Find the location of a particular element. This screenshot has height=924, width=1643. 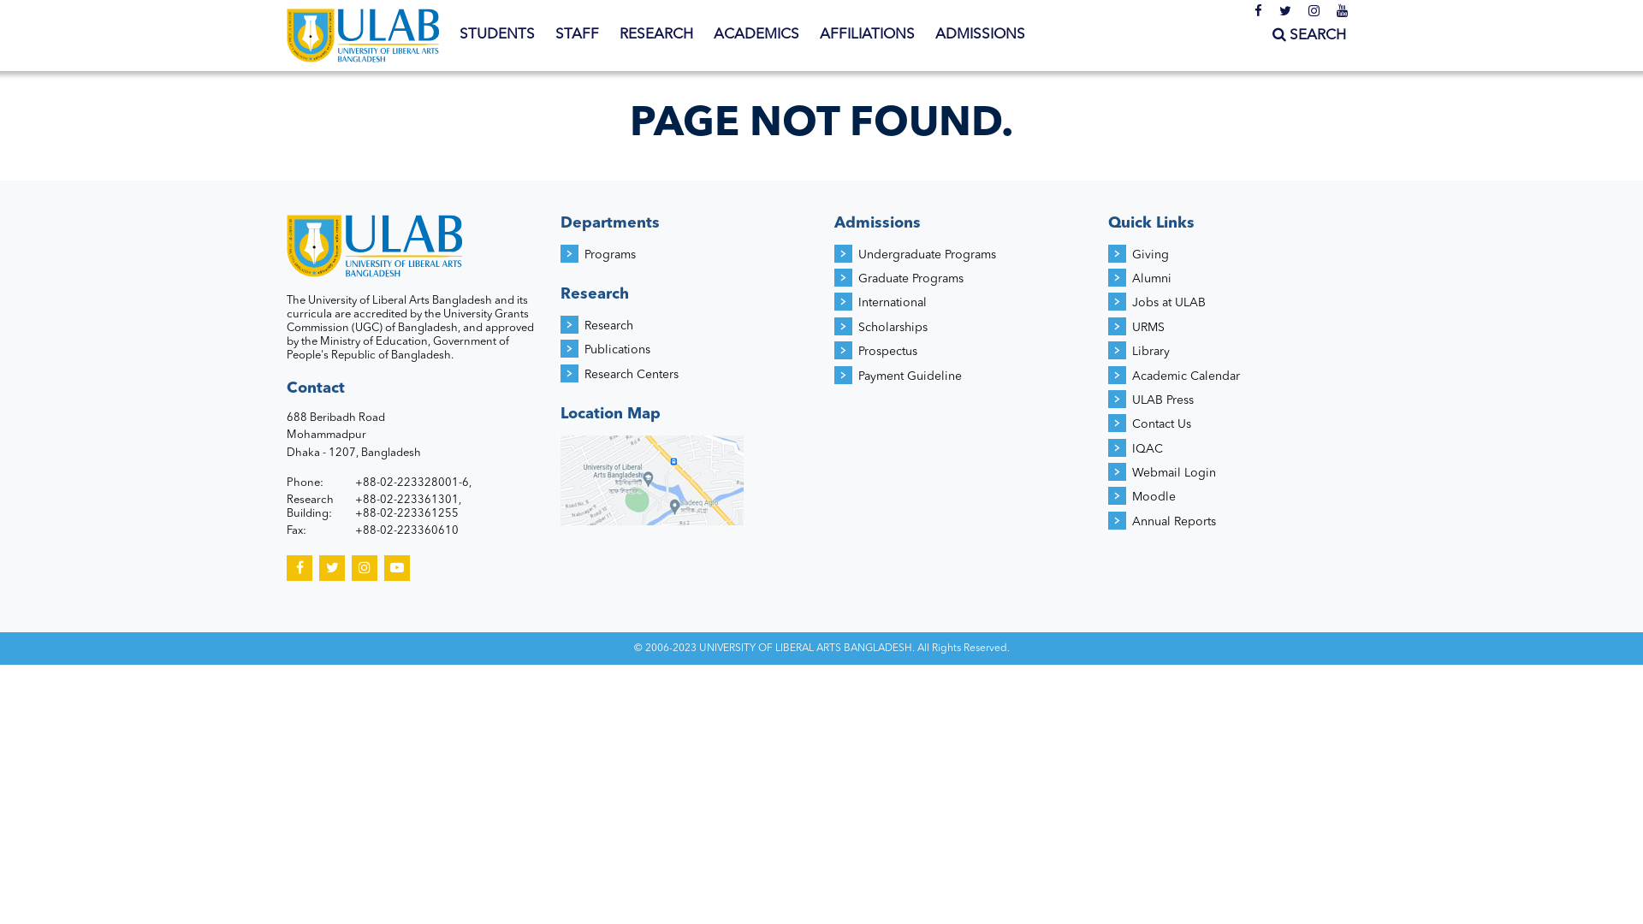

Research is located at coordinates (609, 325).